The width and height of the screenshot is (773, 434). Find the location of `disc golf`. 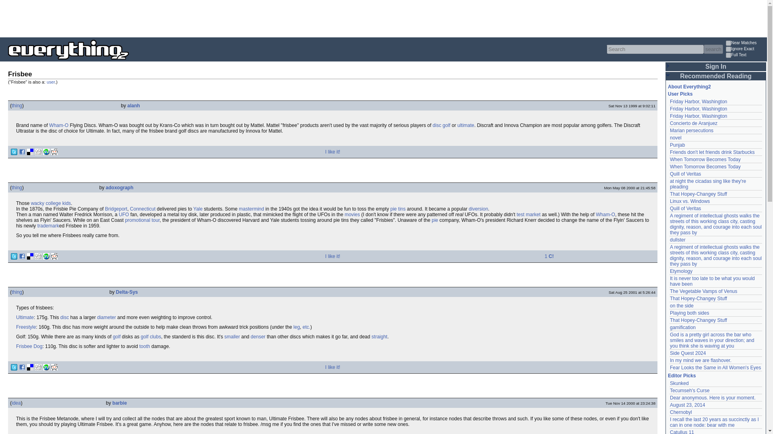

disc golf is located at coordinates (442, 125).